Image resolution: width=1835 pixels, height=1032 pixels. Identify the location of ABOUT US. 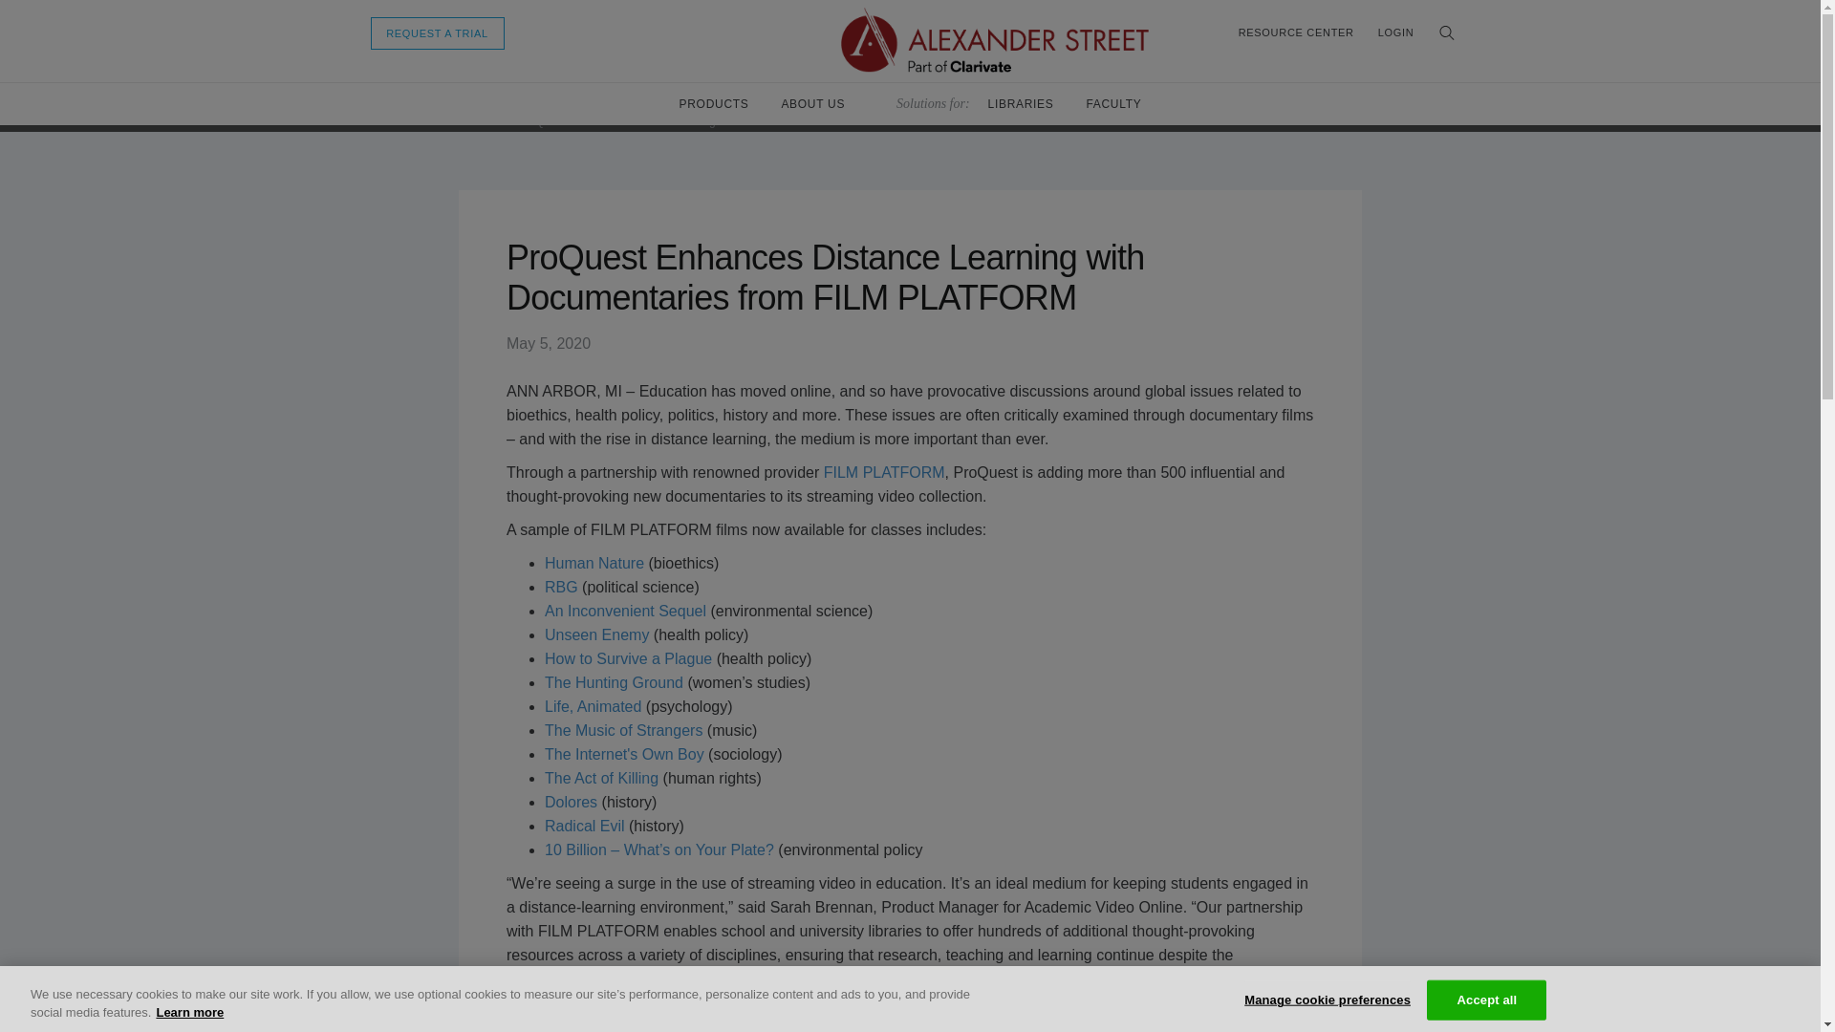
(812, 103).